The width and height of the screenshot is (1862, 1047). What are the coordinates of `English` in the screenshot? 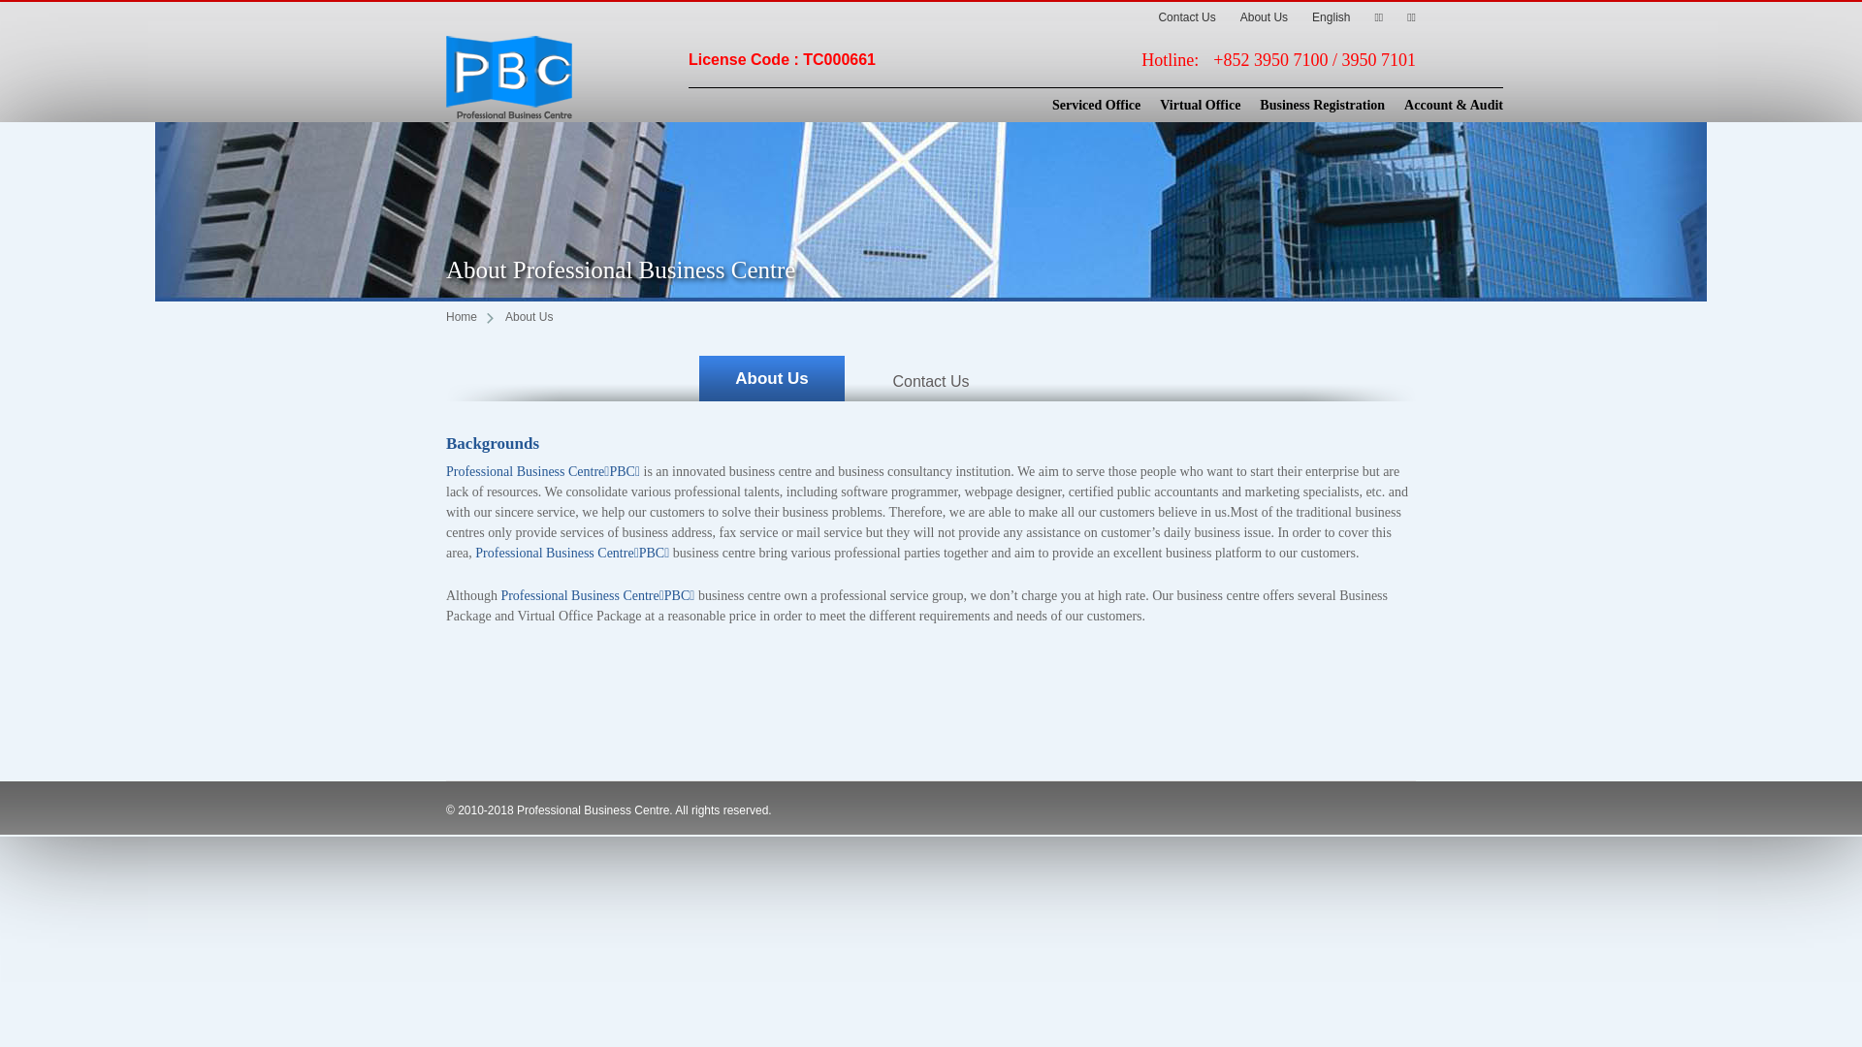 It's located at (1325, 17).